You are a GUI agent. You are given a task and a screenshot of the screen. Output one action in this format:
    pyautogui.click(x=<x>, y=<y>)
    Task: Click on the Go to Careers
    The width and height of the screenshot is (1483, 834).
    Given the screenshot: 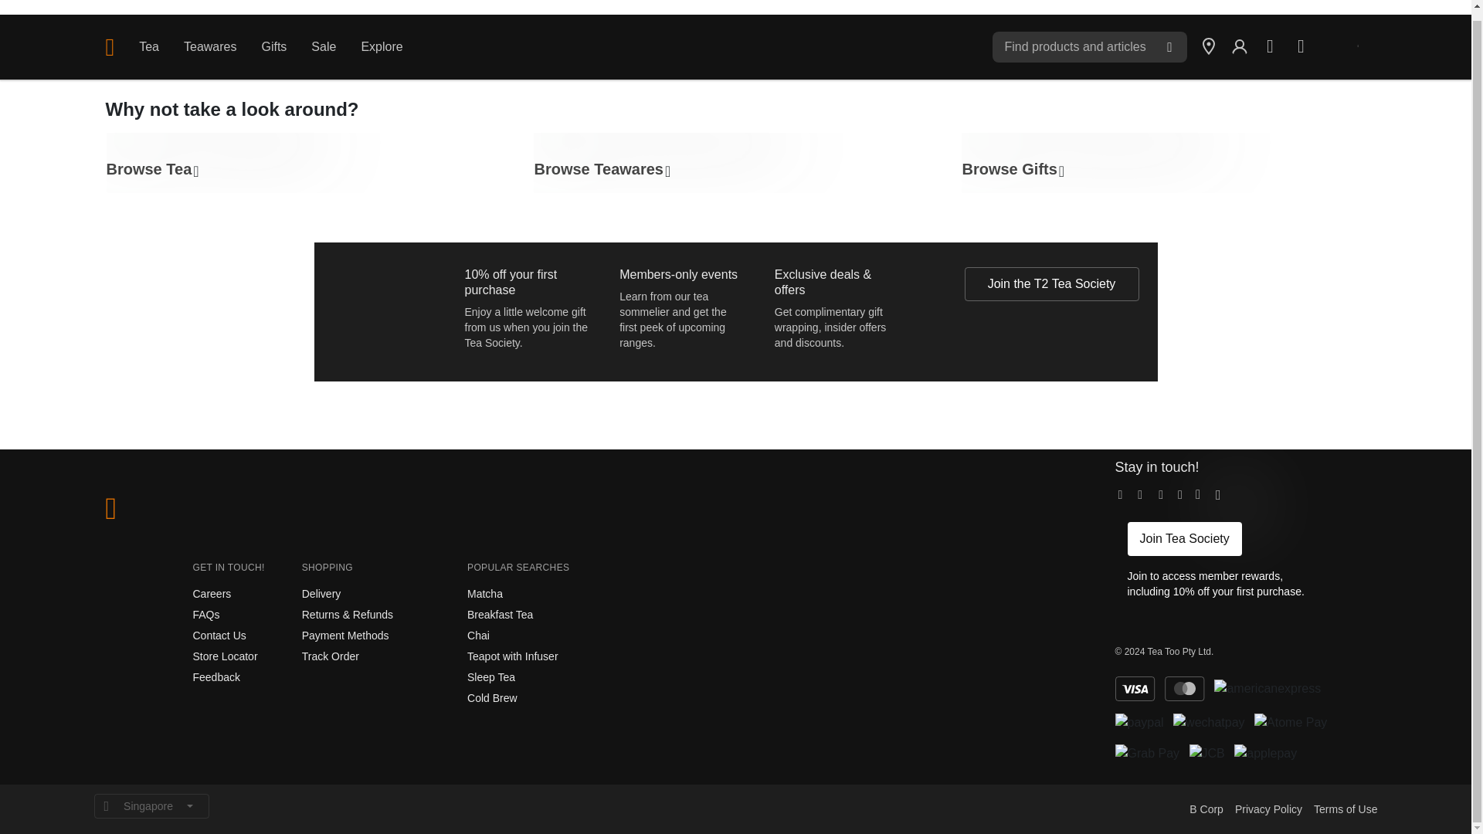 What is the action you would take?
    pyautogui.click(x=212, y=593)
    